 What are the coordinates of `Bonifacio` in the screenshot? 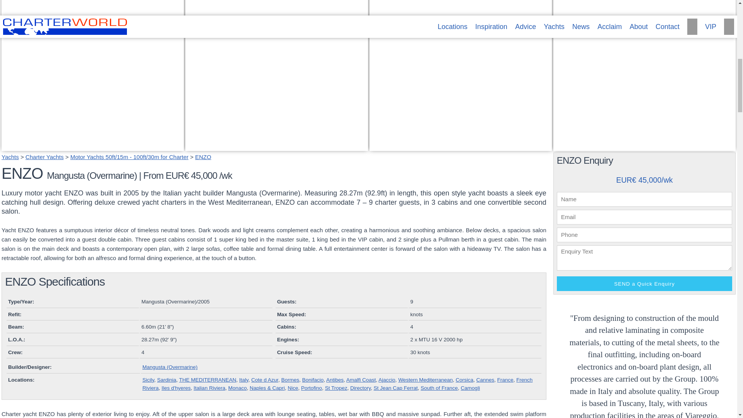 It's located at (92, 146).